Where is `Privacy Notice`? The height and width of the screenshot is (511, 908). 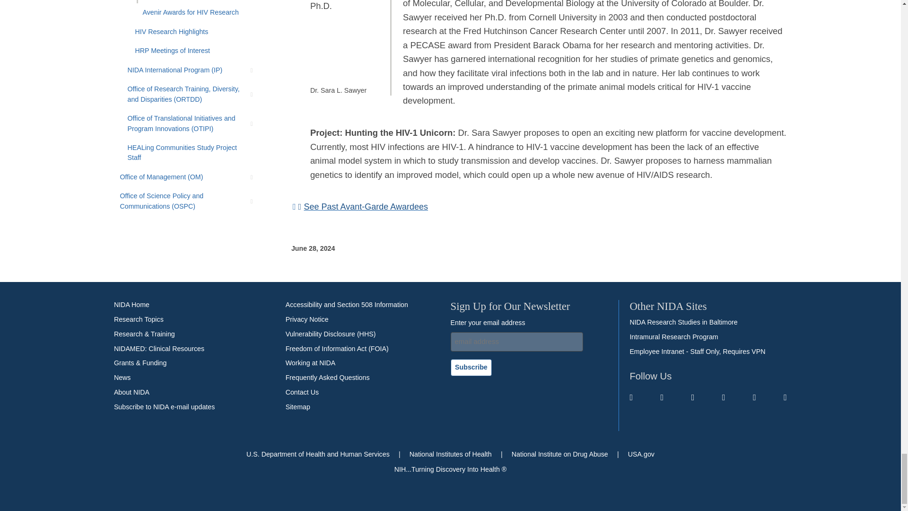 Privacy Notice is located at coordinates (307, 320).